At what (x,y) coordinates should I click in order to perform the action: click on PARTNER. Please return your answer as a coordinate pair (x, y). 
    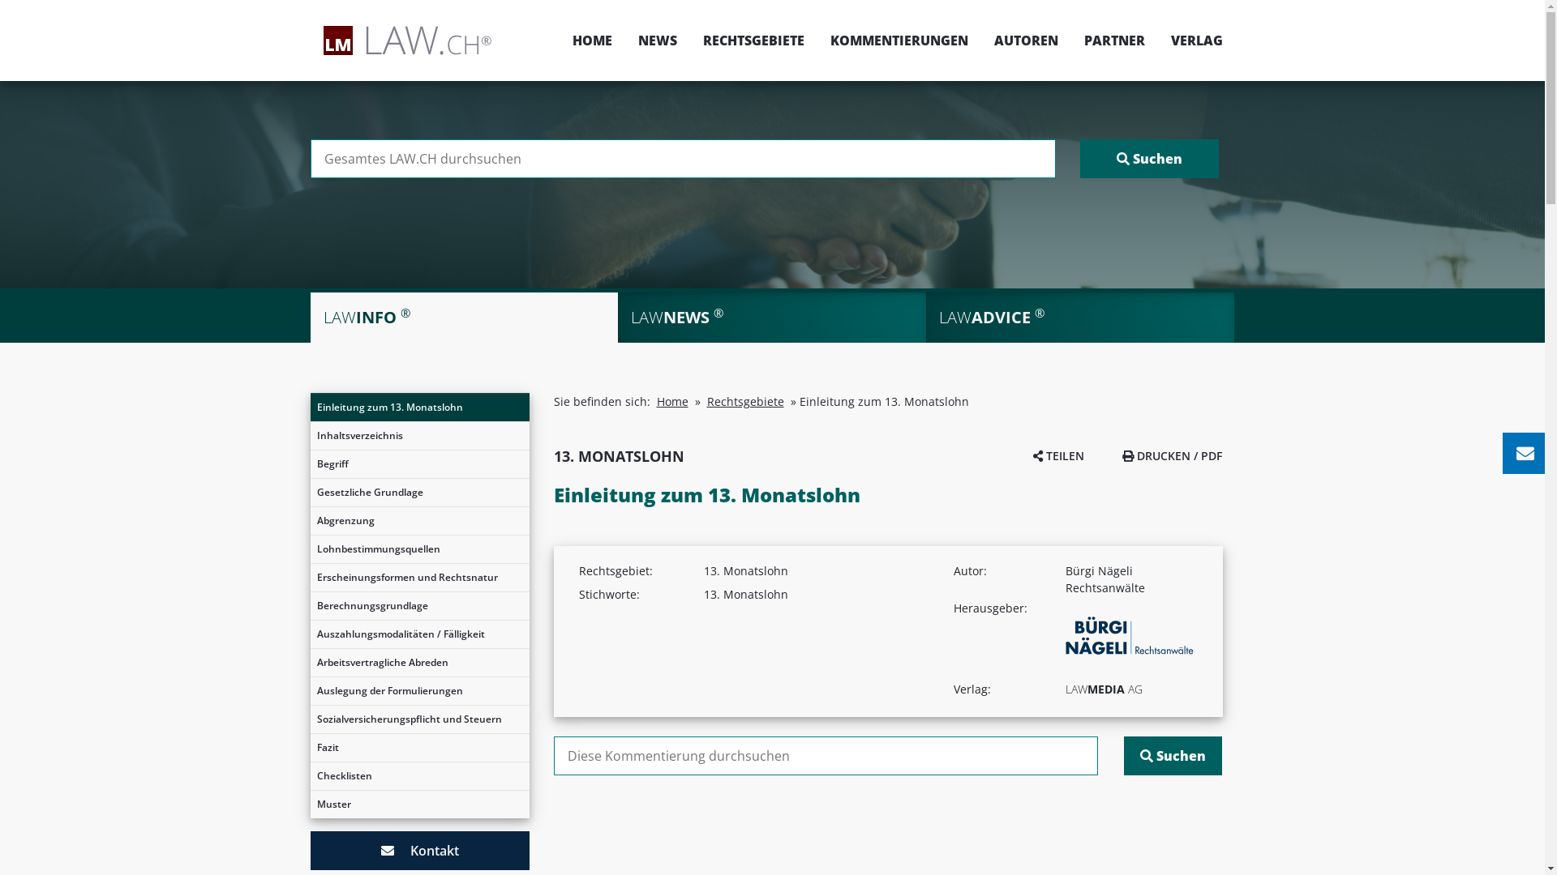
    Looking at the image, I should click on (1114, 41).